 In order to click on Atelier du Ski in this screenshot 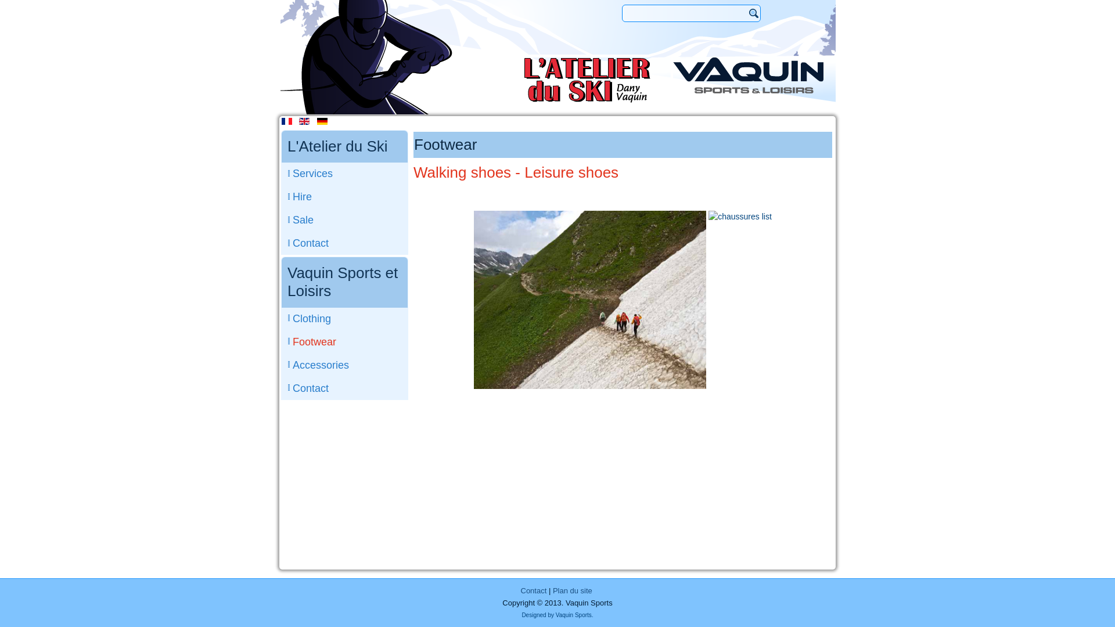, I will do `click(588, 80)`.